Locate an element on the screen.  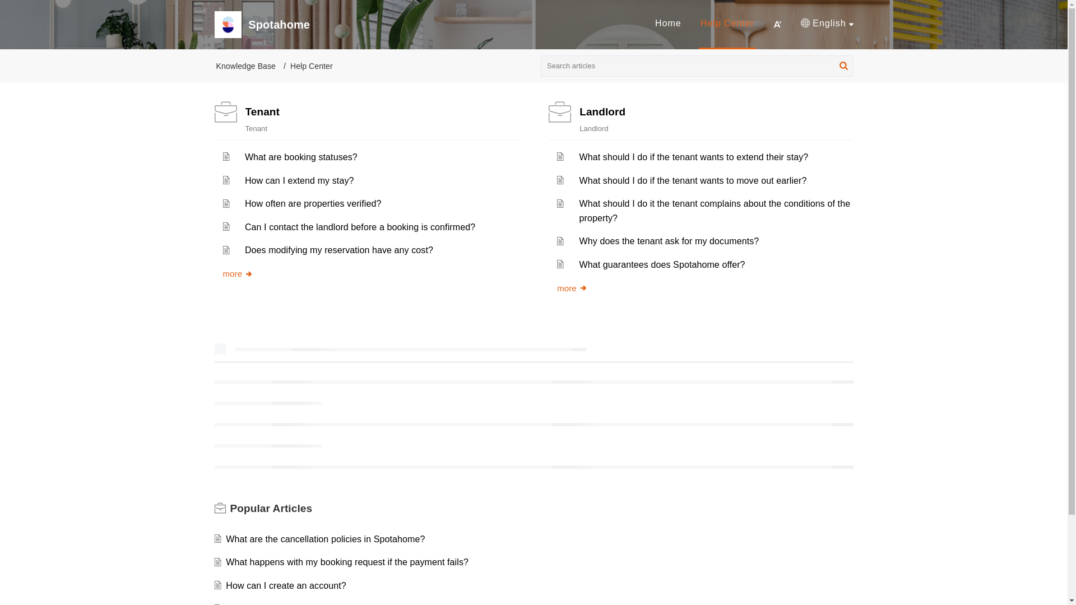
How can I extend my stay? is located at coordinates (299, 180).